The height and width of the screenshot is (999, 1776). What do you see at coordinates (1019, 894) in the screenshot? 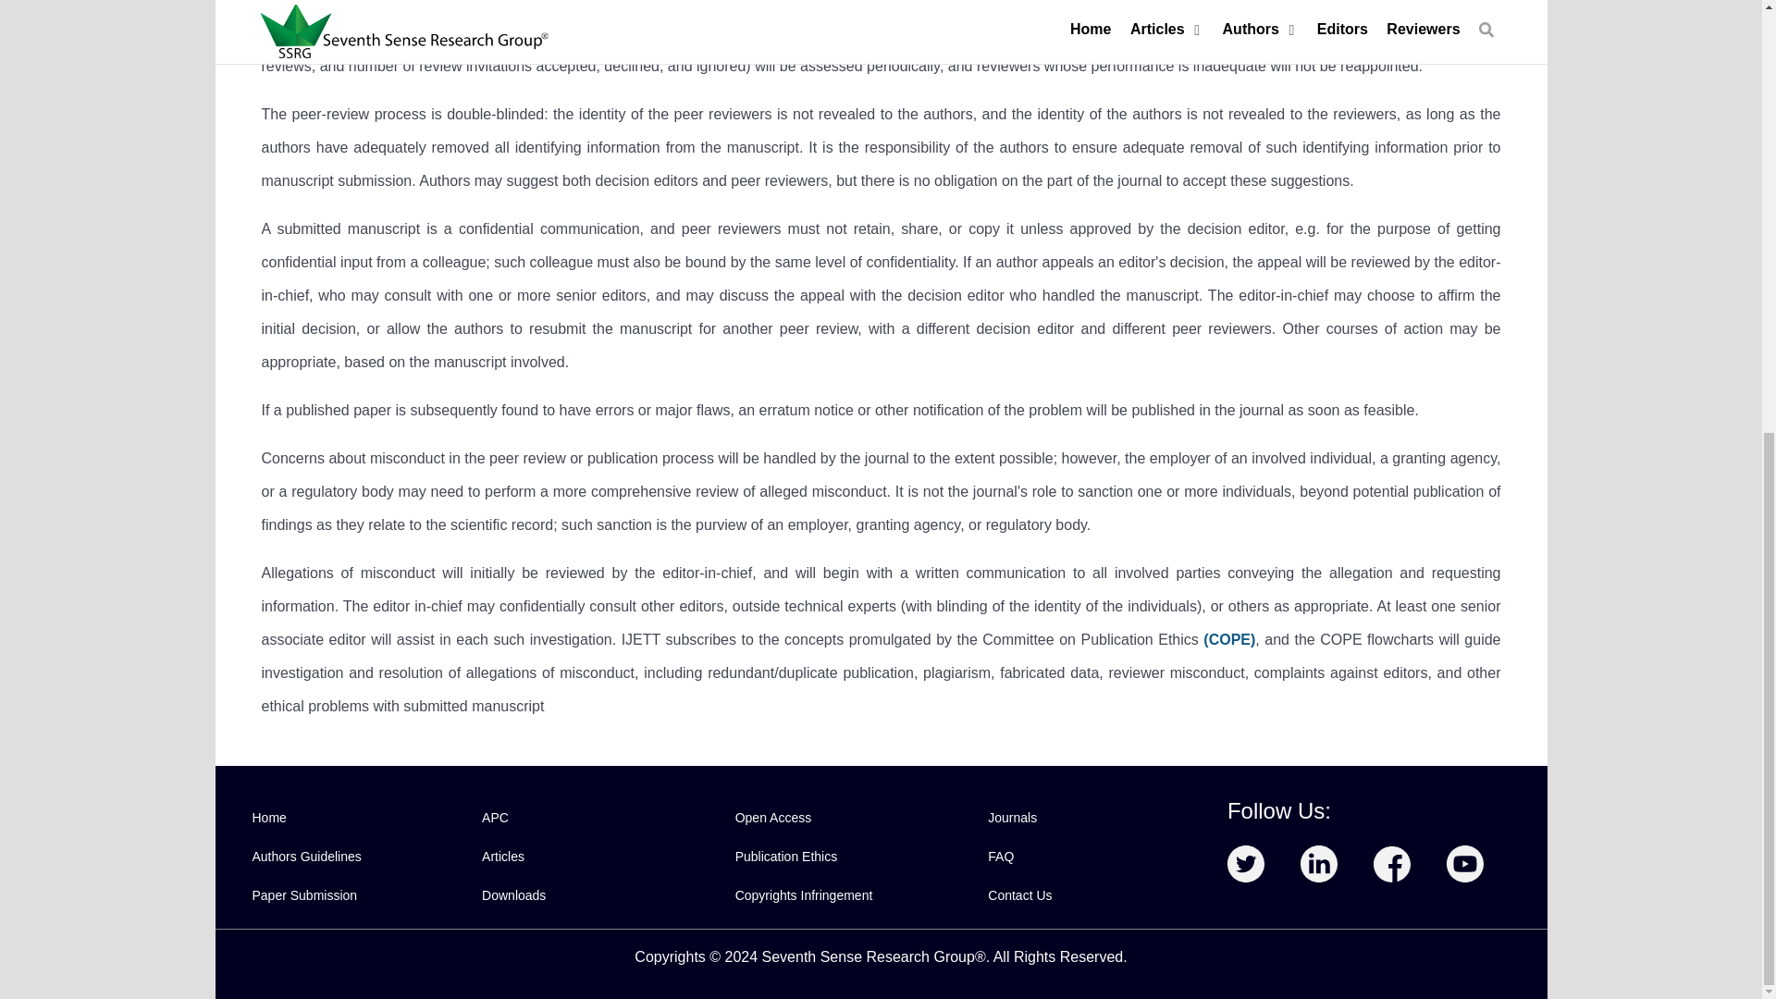
I see `Contact Us` at bounding box center [1019, 894].